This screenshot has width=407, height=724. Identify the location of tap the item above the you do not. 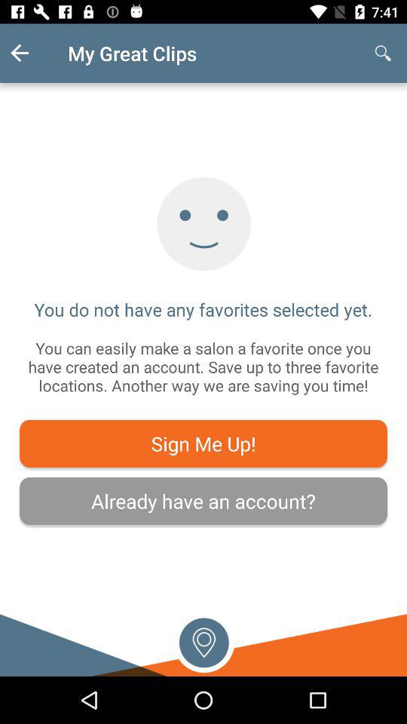
(32, 53).